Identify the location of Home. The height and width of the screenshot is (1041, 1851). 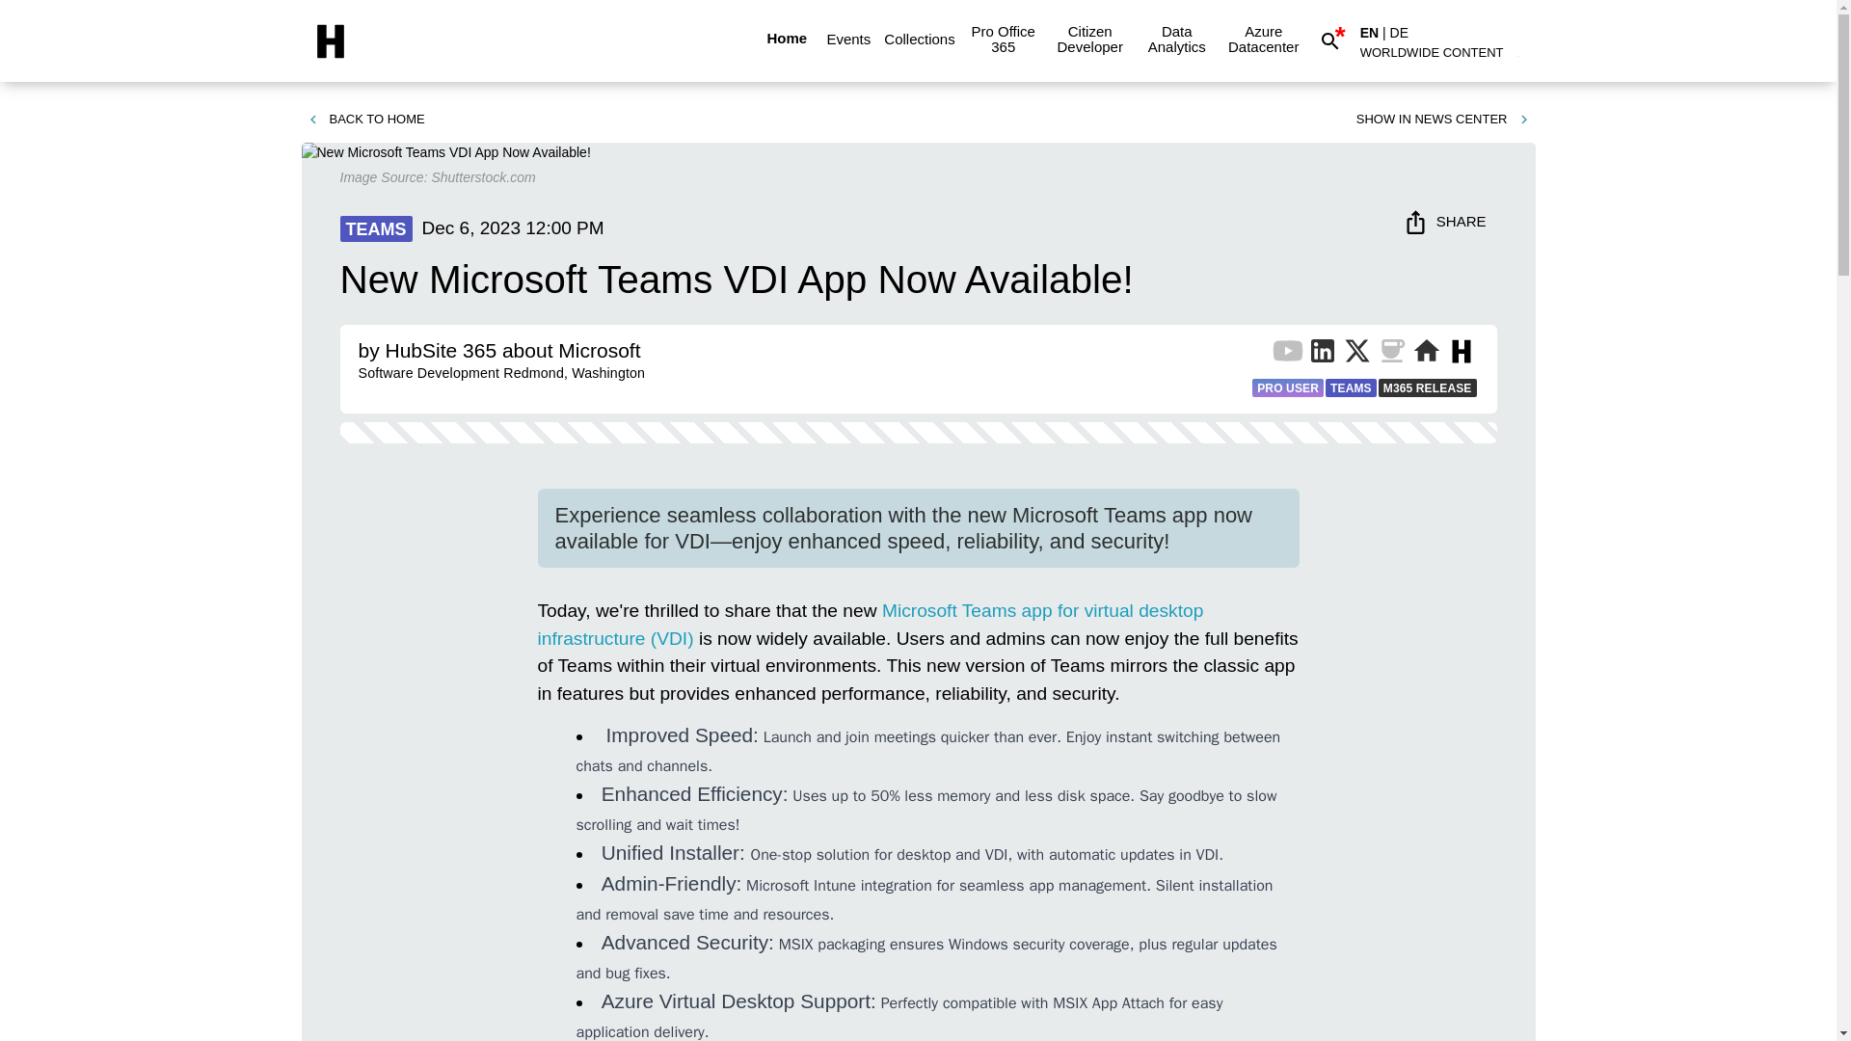
(787, 39).